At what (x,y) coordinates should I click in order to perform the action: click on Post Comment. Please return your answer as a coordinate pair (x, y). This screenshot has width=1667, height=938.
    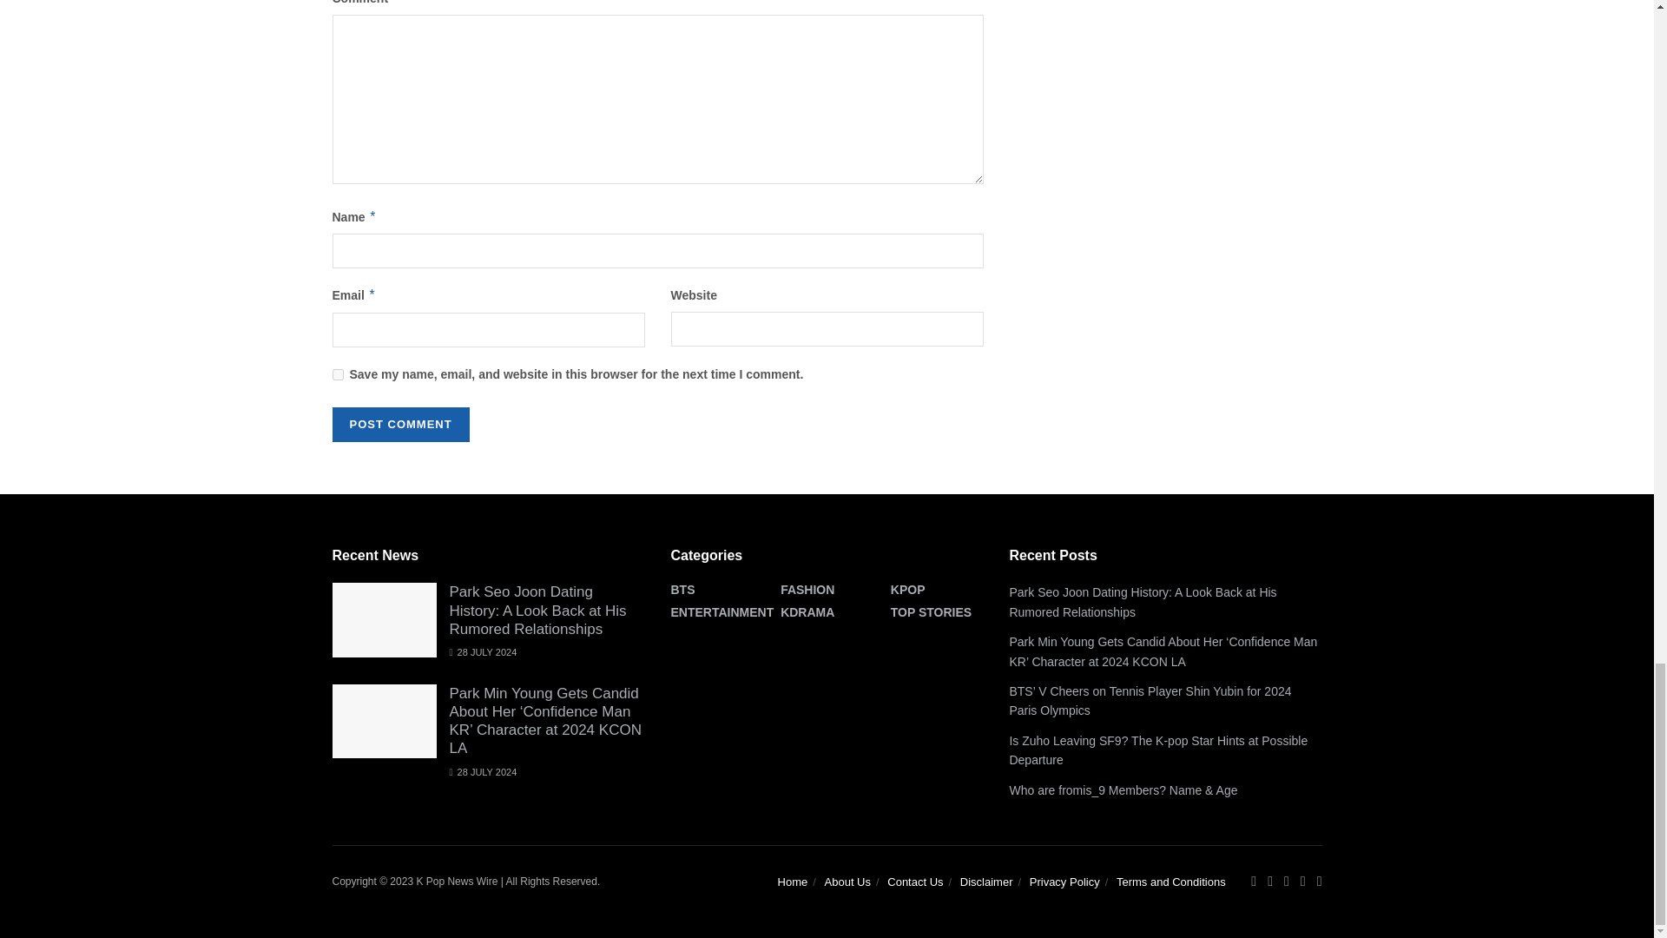
    Looking at the image, I should click on (399, 424).